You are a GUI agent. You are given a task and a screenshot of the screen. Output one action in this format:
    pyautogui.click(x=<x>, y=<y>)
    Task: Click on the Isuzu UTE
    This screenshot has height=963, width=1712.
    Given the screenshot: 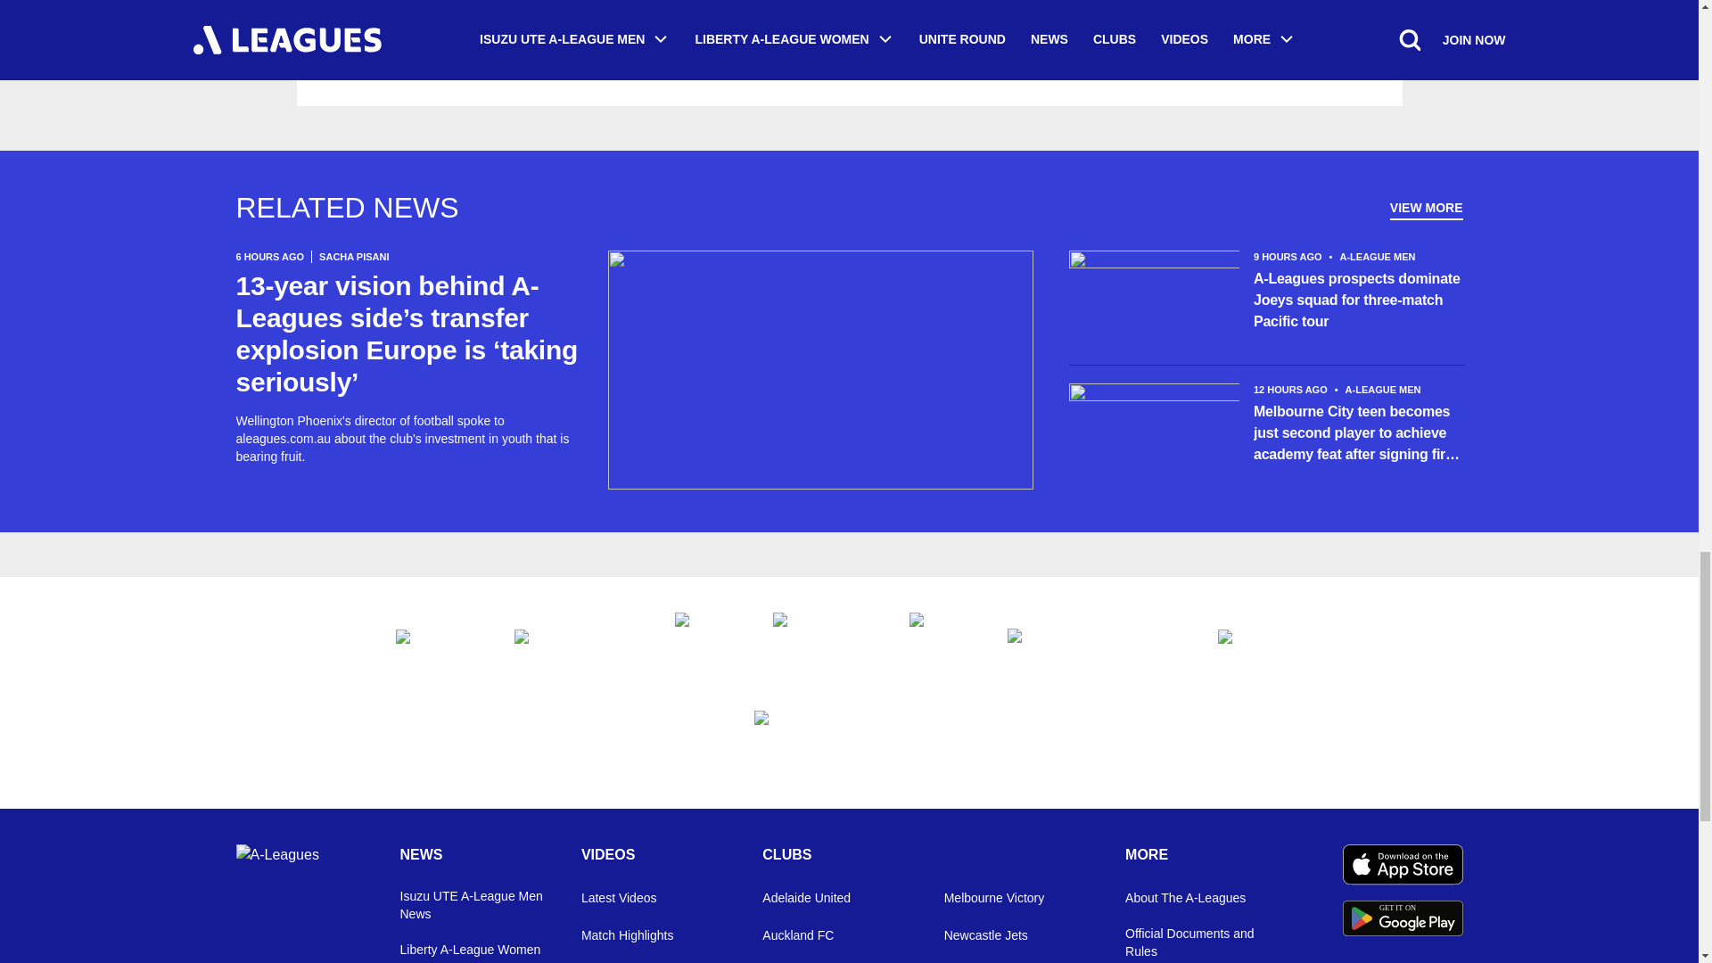 What is the action you would take?
    pyautogui.click(x=437, y=644)
    